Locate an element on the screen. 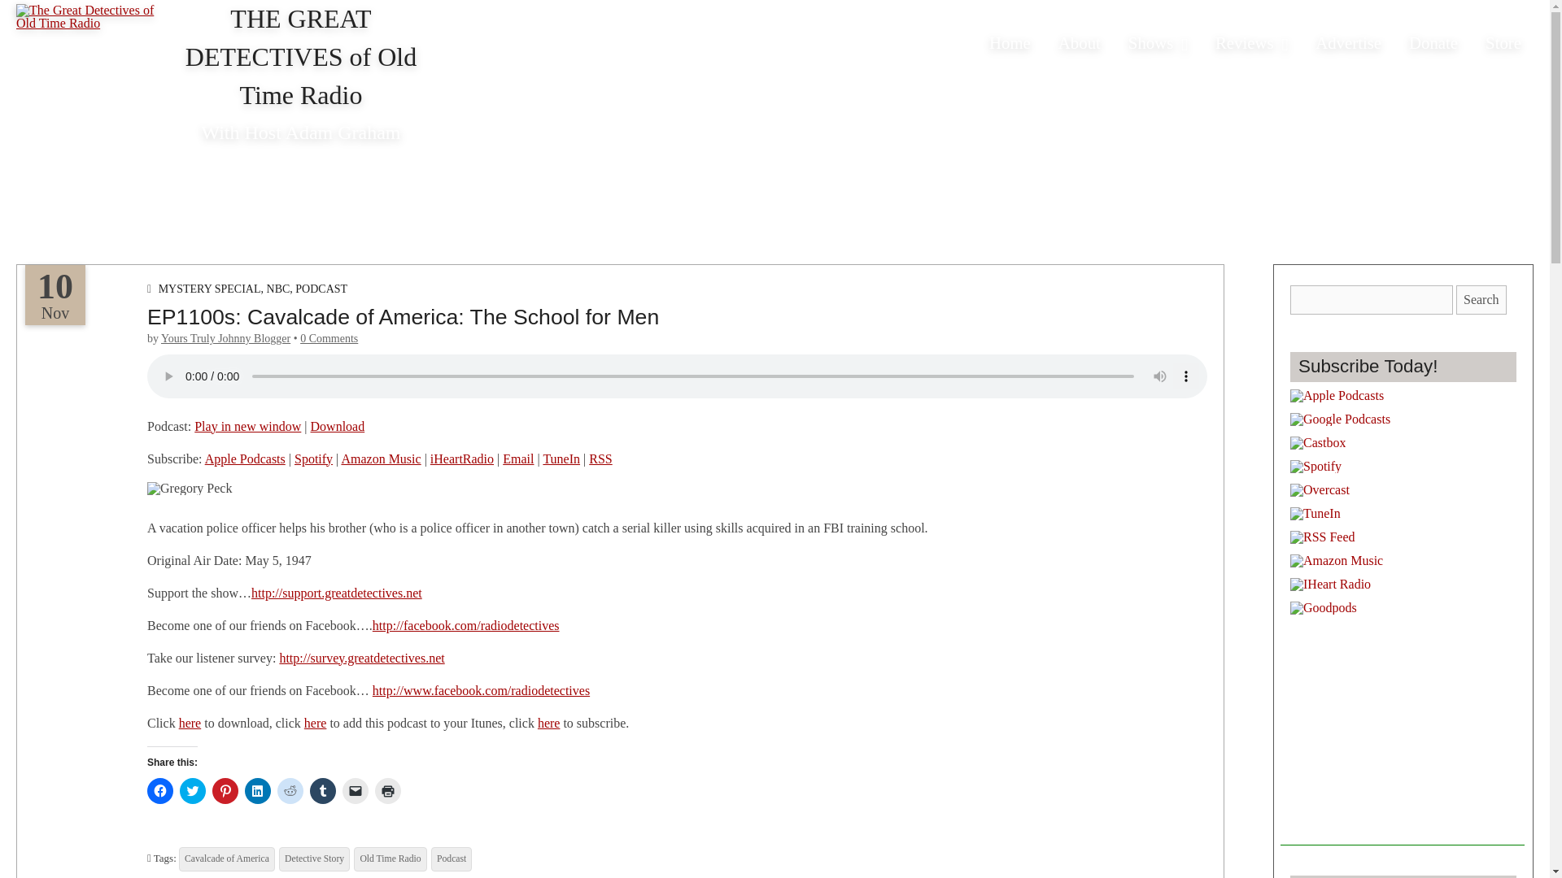  Click to share on Pinterest is located at coordinates (225, 790).